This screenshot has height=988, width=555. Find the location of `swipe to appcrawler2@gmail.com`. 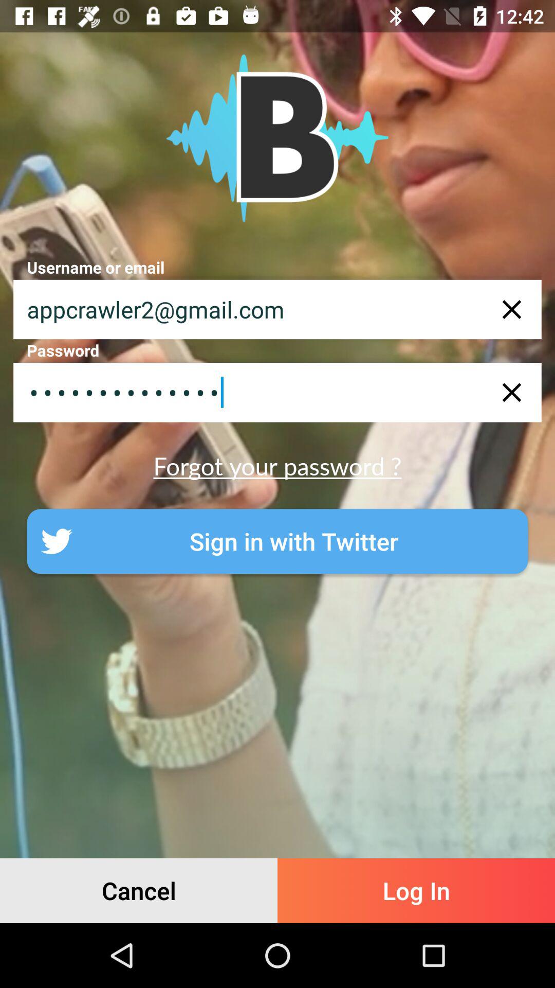

swipe to appcrawler2@gmail.com is located at coordinates (277, 309).